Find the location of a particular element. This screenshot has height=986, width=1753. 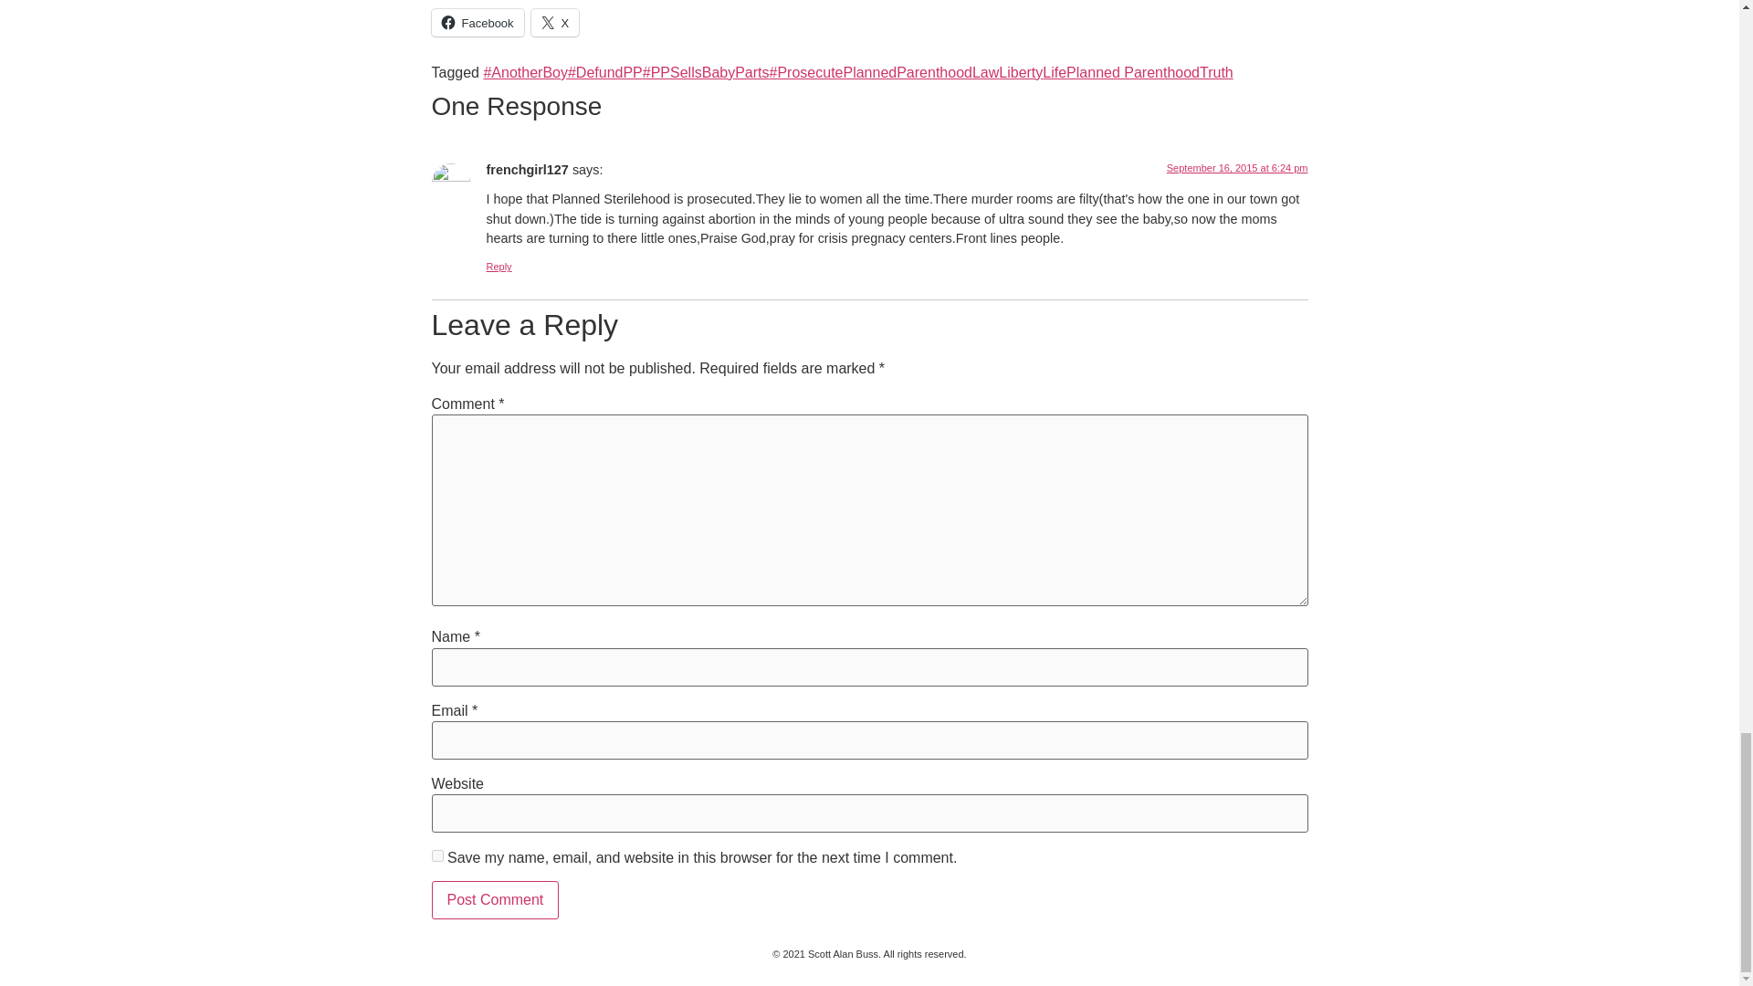

Click to share on X is located at coordinates (555, 22).